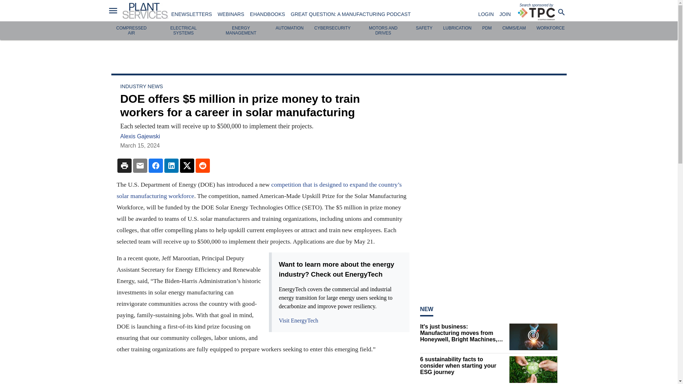  Describe the element at coordinates (183, 31) in the screenshot. I see `ELECTRICAL SYSTEMS` at that location.